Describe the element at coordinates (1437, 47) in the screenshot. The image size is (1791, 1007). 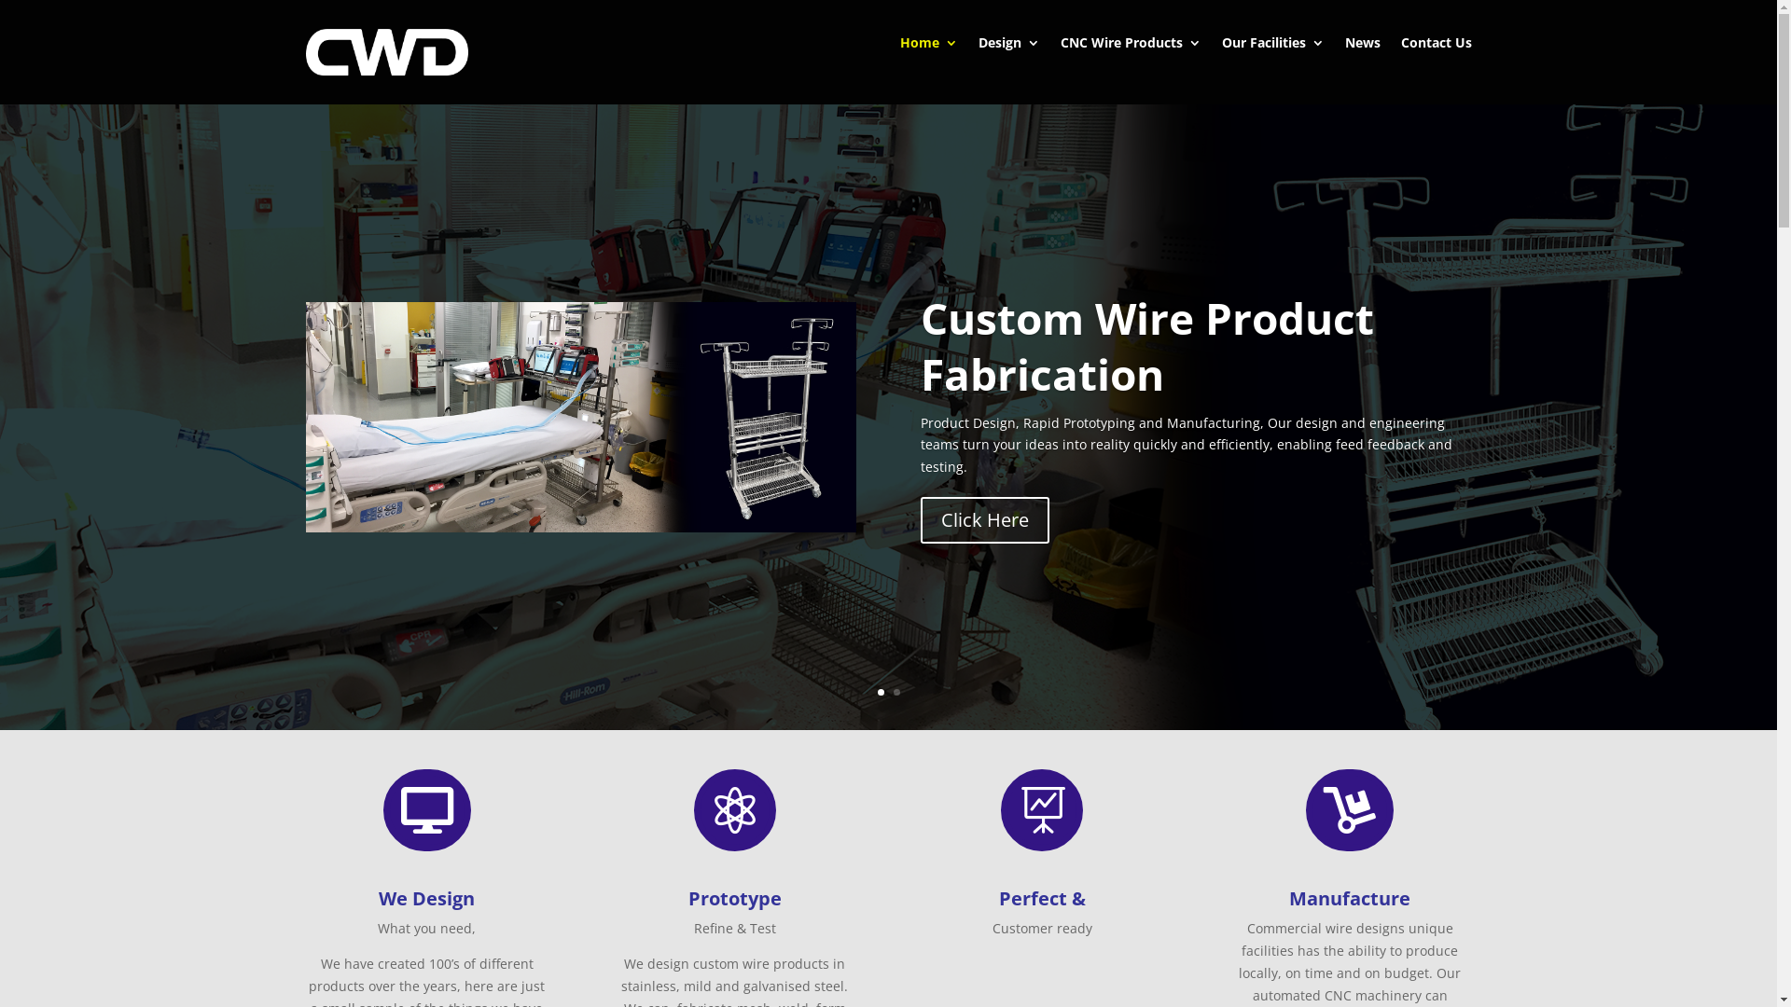
I see `Contact Us` at that location.